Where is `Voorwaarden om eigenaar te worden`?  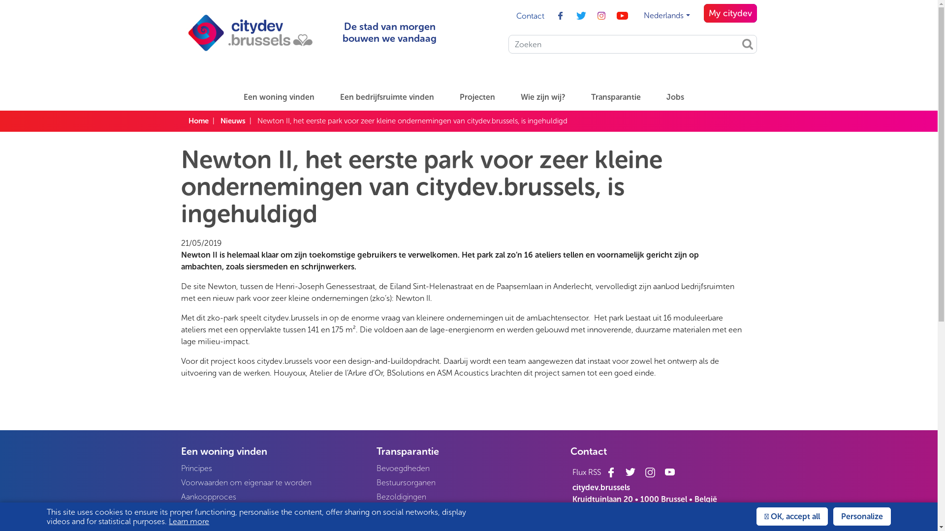
Voorwaarden om eigenaar te worden is located at coordinates (272, 483).